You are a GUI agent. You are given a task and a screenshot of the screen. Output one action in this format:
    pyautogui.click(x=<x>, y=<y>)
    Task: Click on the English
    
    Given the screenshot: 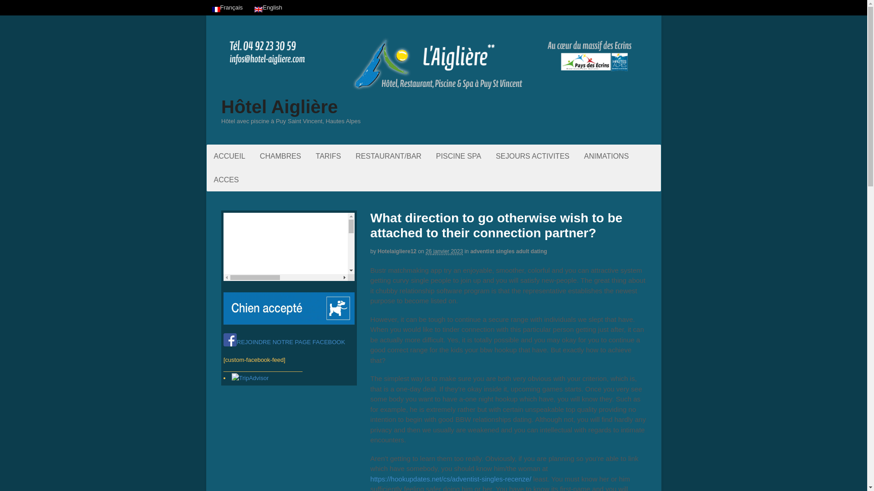 What is the action you would take?
    pyautogui.click(x=259, y=10)
    